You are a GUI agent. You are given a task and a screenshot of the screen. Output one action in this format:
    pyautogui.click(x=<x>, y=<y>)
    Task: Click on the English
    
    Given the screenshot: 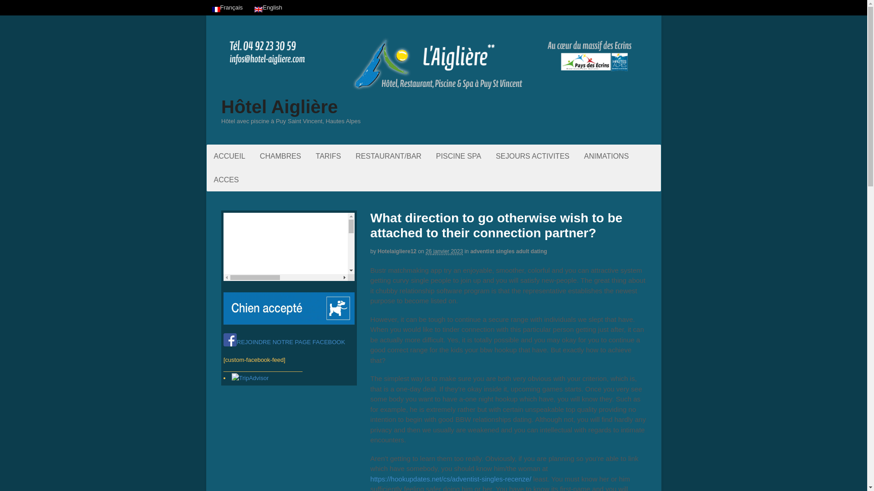 What is the action you would take?
    pyautogui.click(x=259, y=10)
    